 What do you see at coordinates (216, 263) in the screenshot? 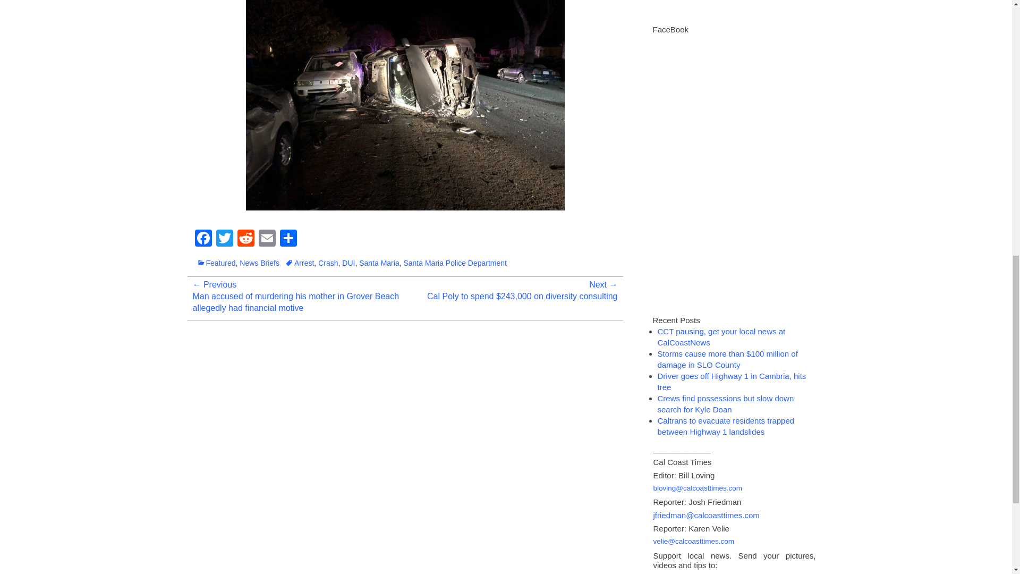
I see `Featured` at bounding box center [216, 263].